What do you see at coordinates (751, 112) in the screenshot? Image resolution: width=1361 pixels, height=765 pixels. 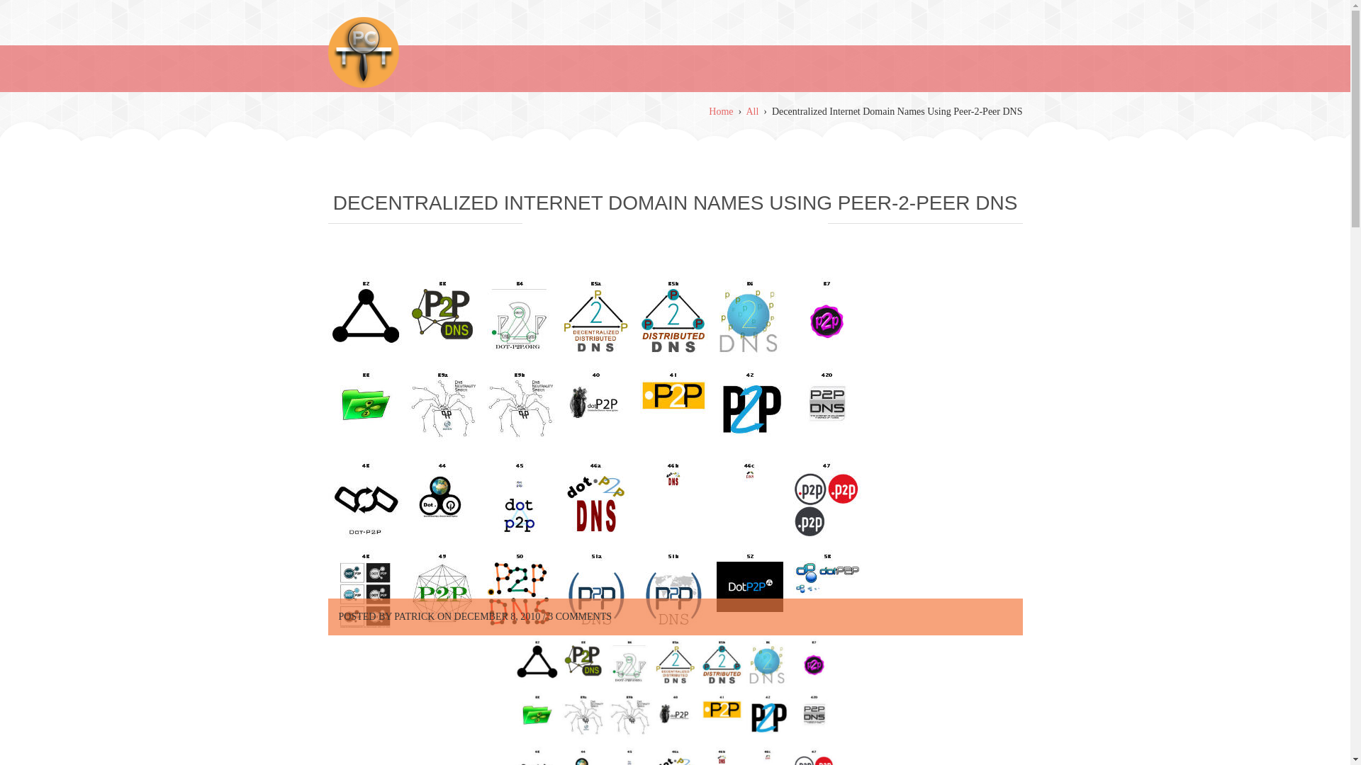 I see `All` at bounding box center [751, 112].